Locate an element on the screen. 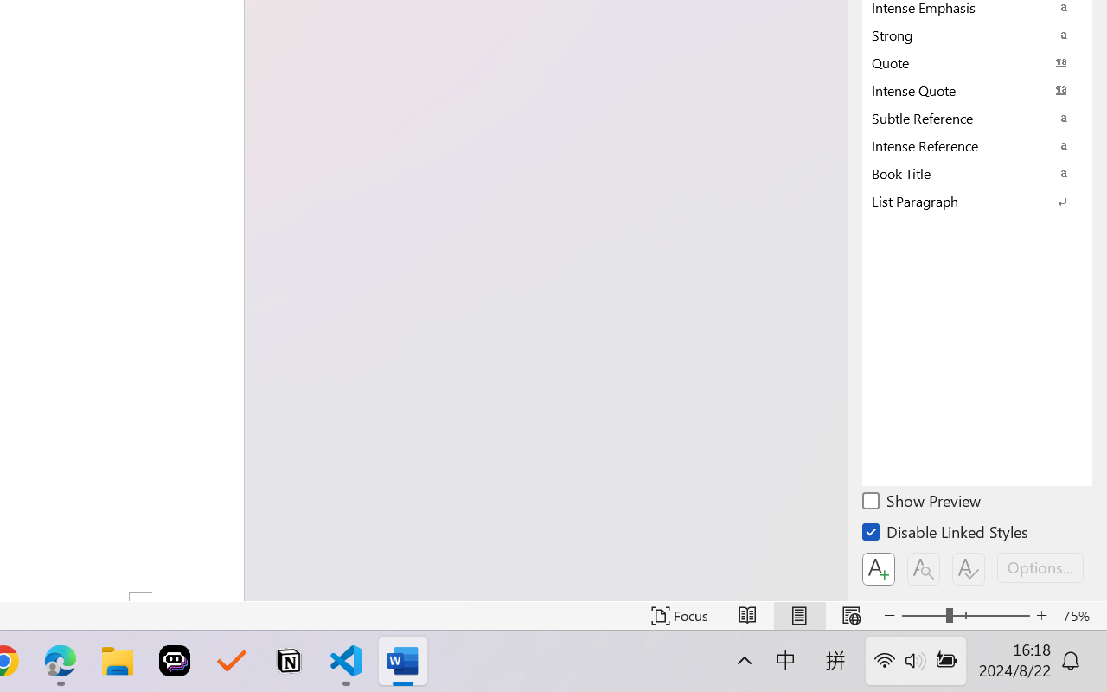 This screenshot has height=692, width=1107. Options... is located at coordinates (1040, 567).